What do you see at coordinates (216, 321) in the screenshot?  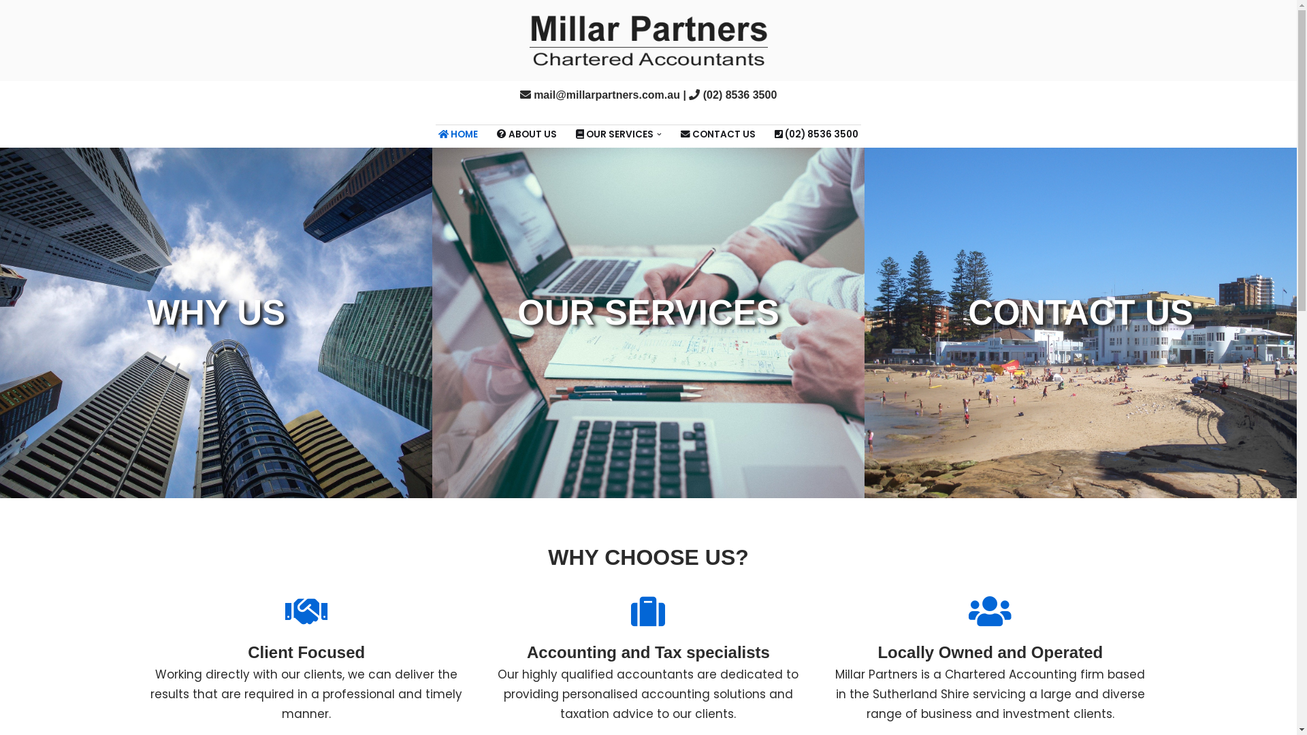 I see `WHY US` at bounding box center [216, 321].